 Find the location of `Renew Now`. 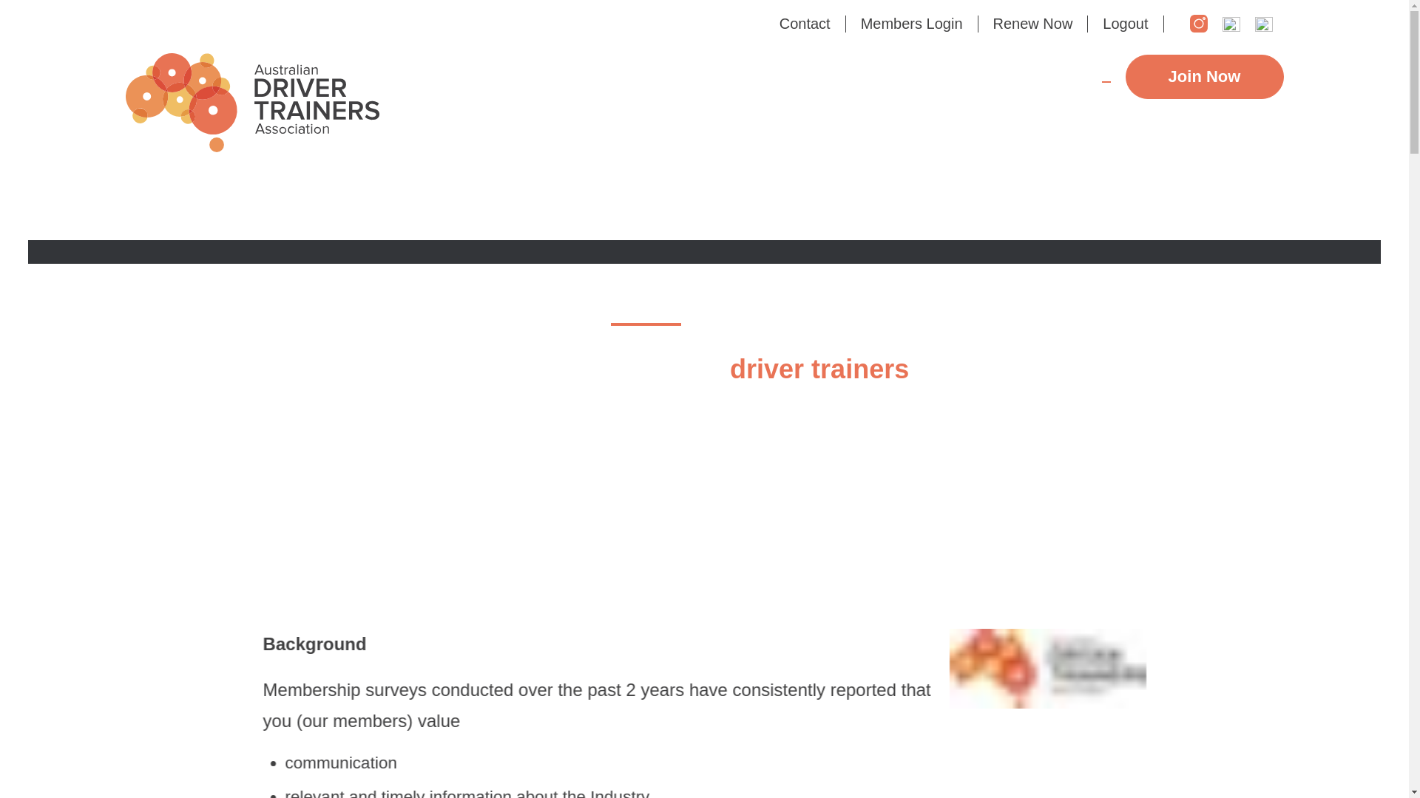

Renew Now is located at coordinates (1032, 23).